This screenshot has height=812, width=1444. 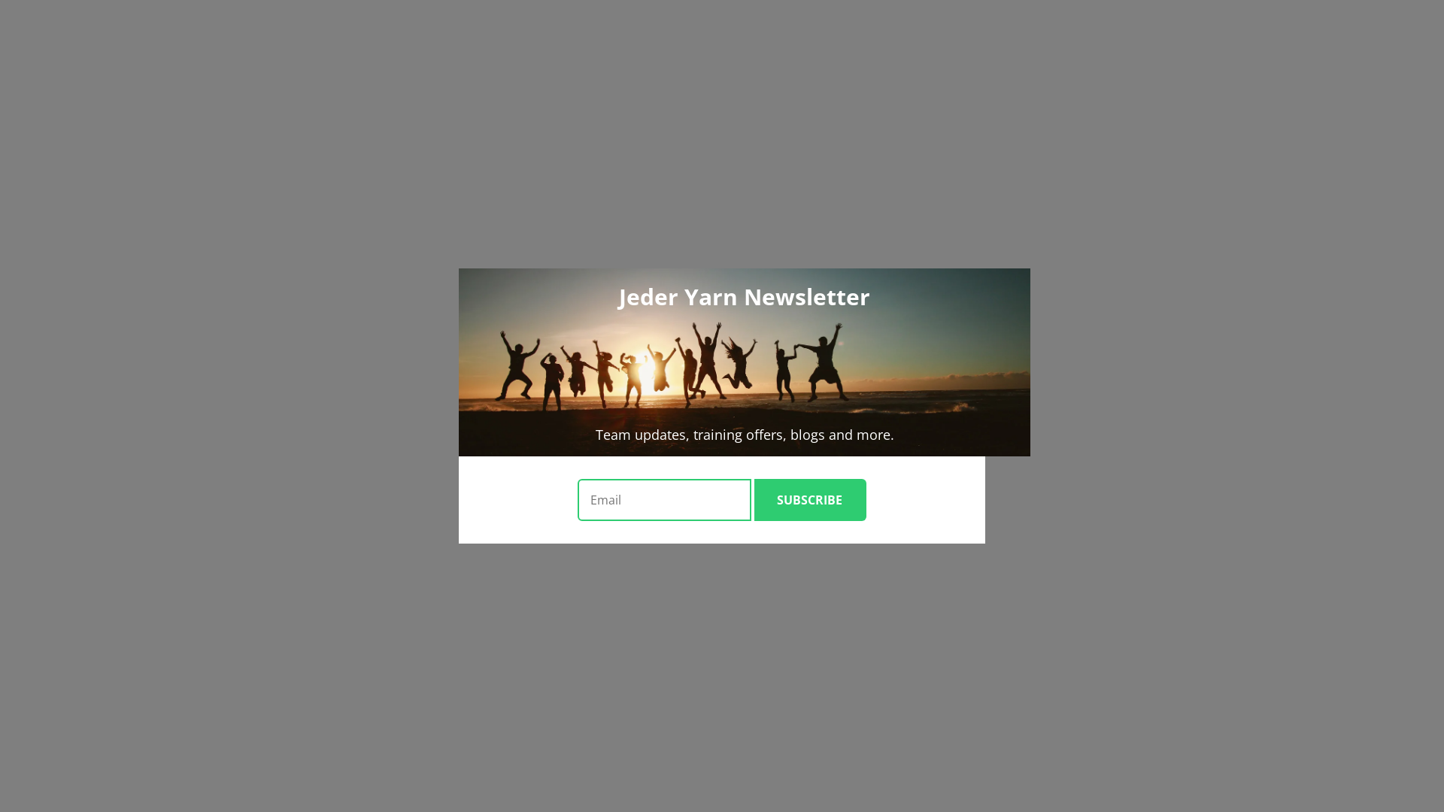 I want to click on Our Reflect Reconciliation Action Plan, so click(x=161, y=670).